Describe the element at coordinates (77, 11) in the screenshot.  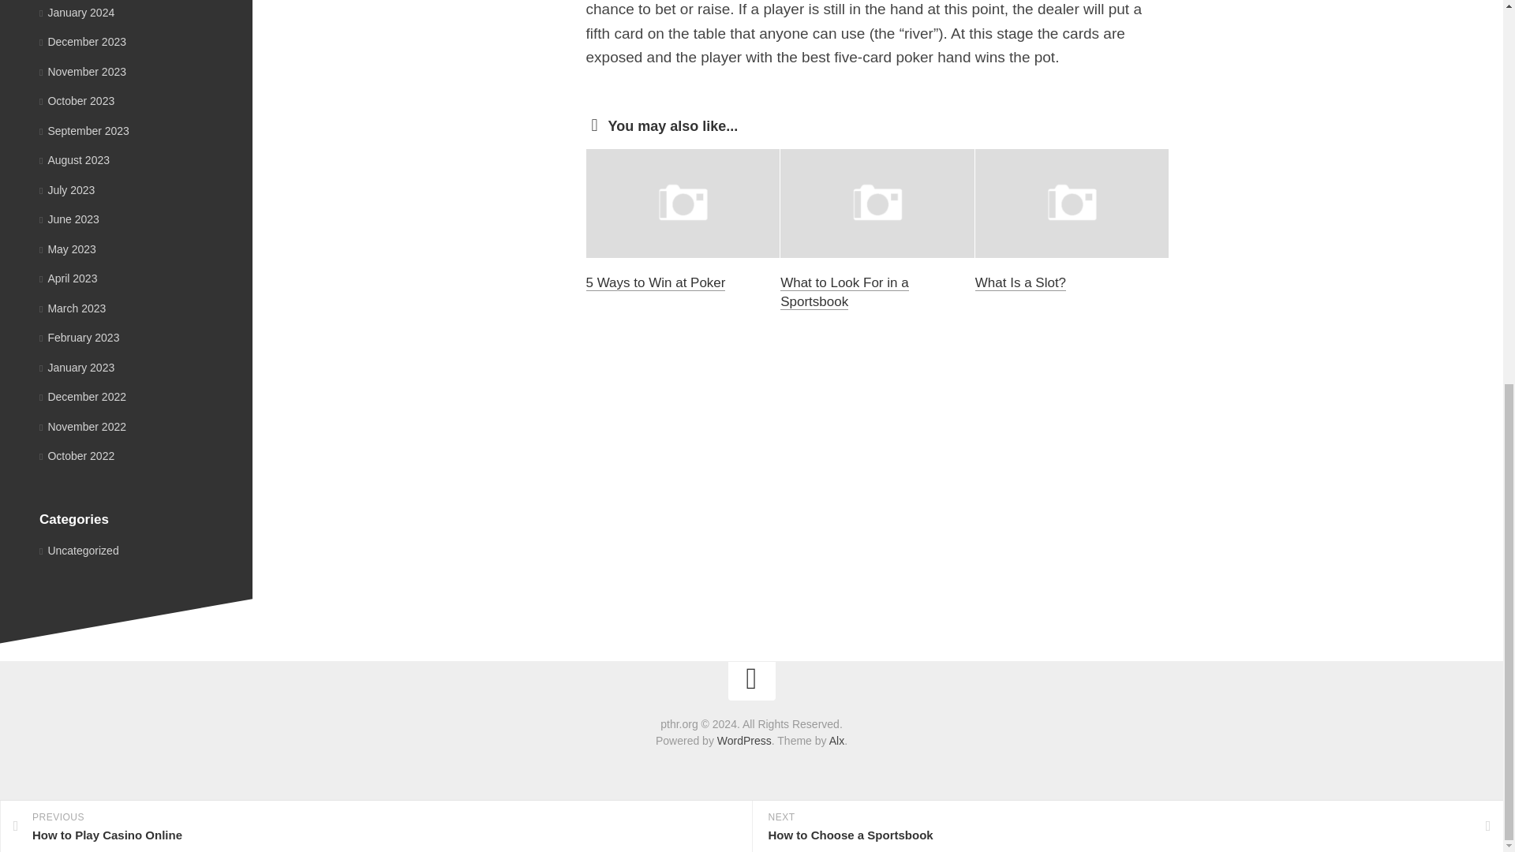
I see `January 2024` at that location.